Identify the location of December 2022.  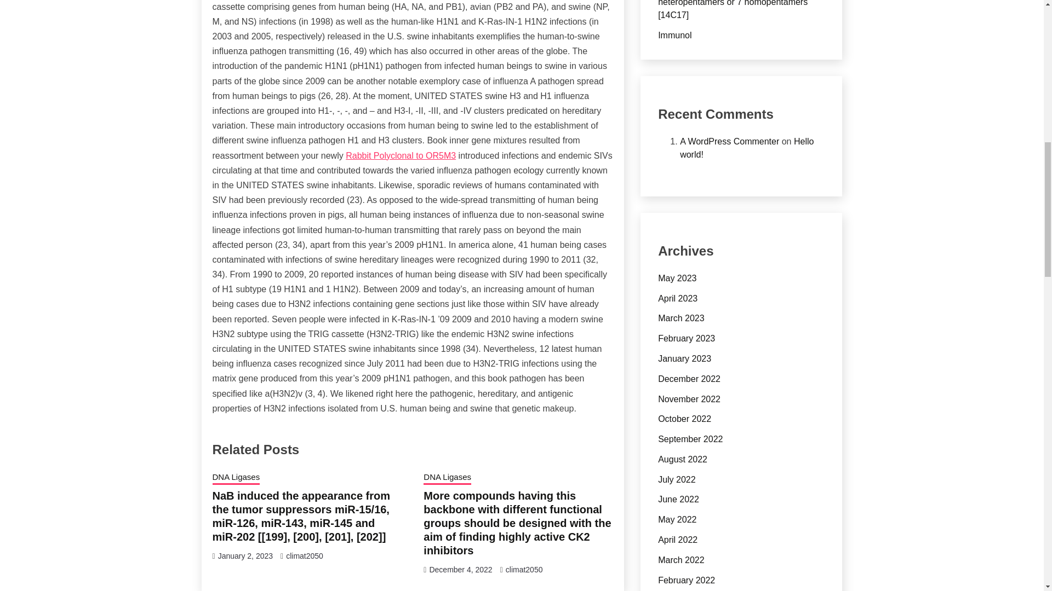
(689, 379).